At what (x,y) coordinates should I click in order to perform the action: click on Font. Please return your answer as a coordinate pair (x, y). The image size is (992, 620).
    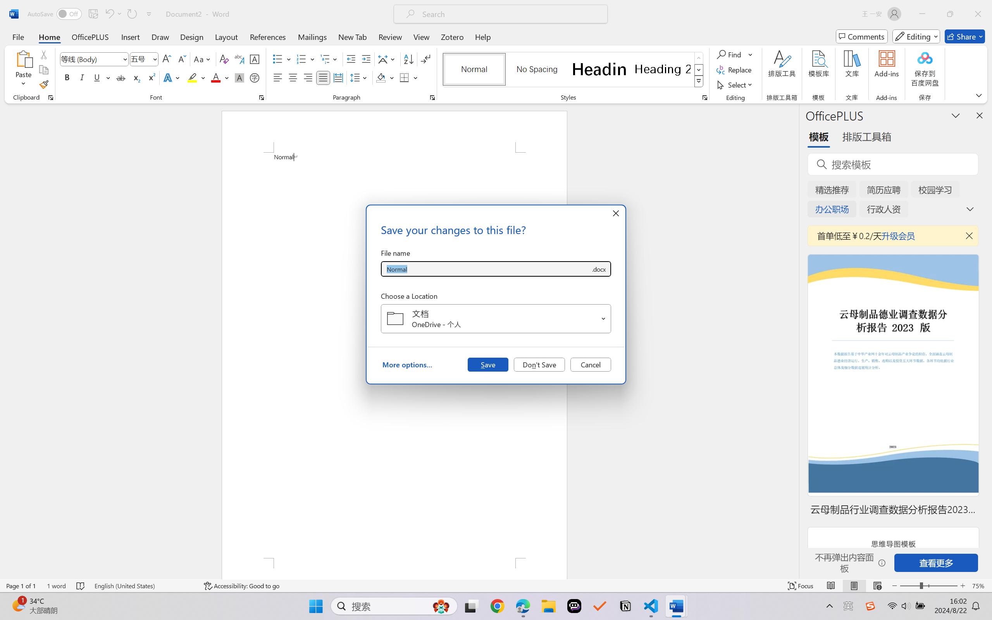
    Looking at the image, I should click on (91, 59).